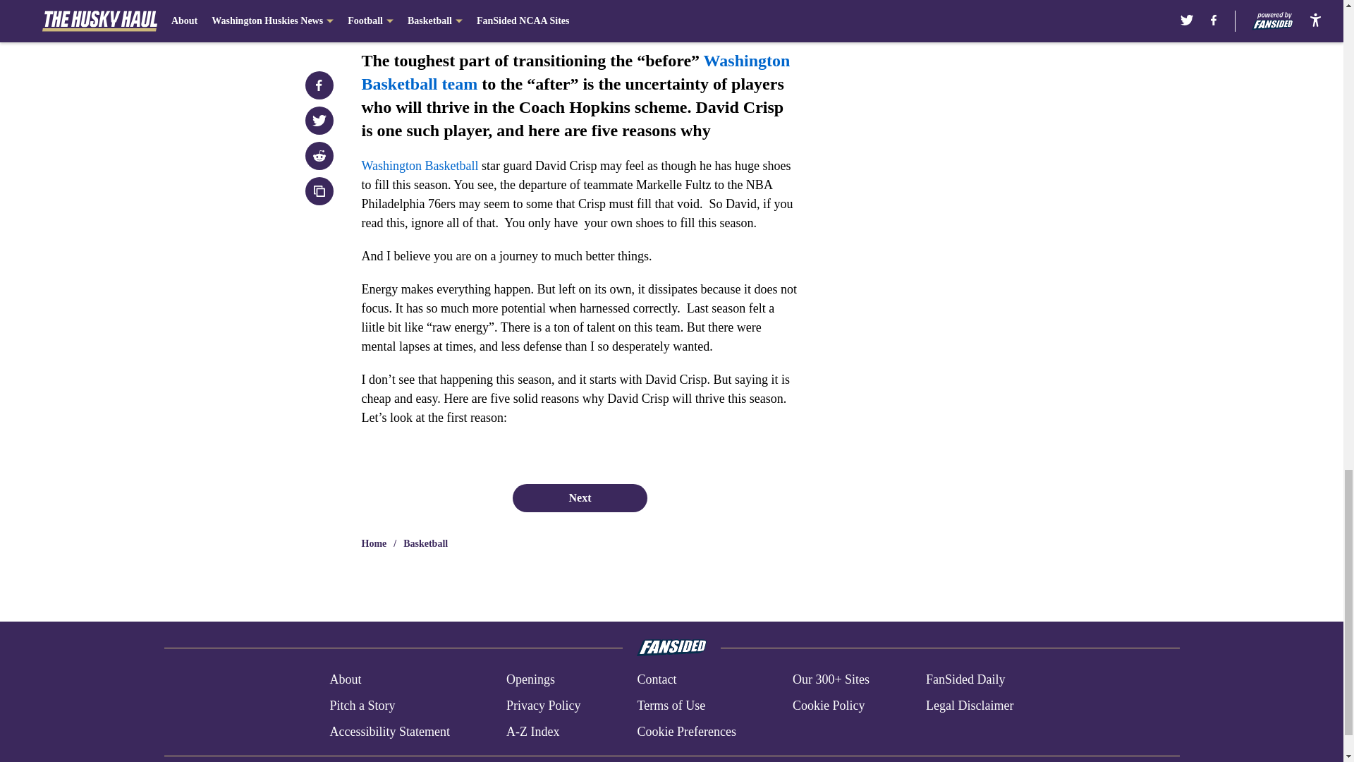 Image resolution: width=1354 pixels, height=762 pixels. I want to click on Openings, so click(530, 680).